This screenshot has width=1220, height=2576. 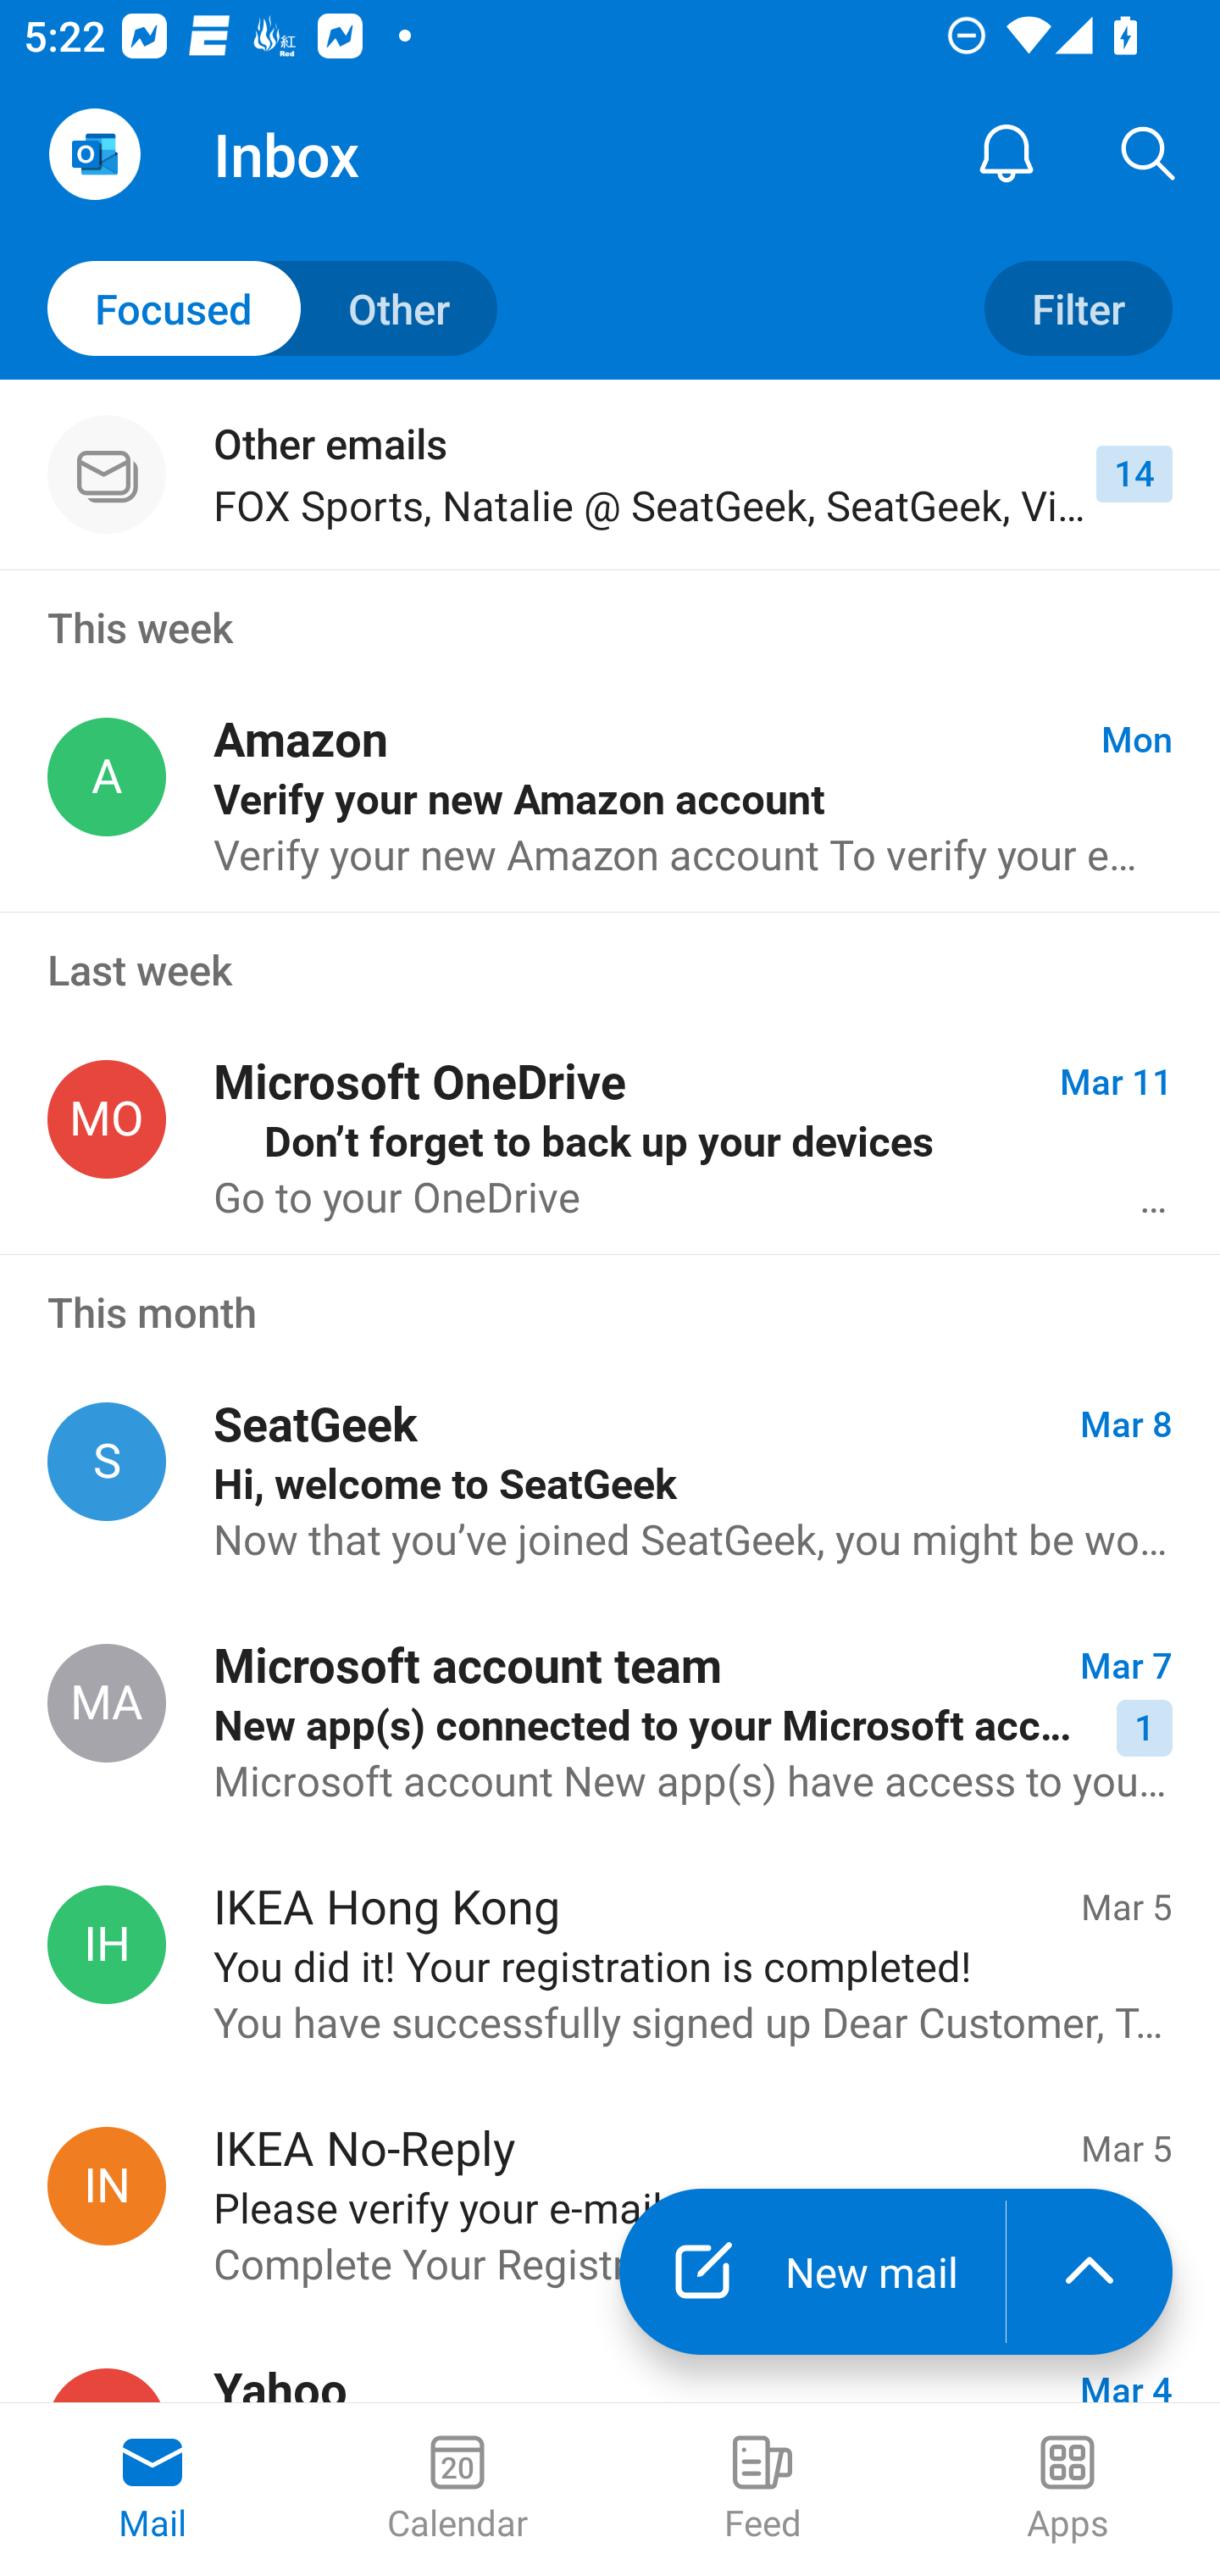 What do you see at coordinates (273, 307) in the screenshot?
I see `Toggle to other mails` at bounding box center [273, 307].